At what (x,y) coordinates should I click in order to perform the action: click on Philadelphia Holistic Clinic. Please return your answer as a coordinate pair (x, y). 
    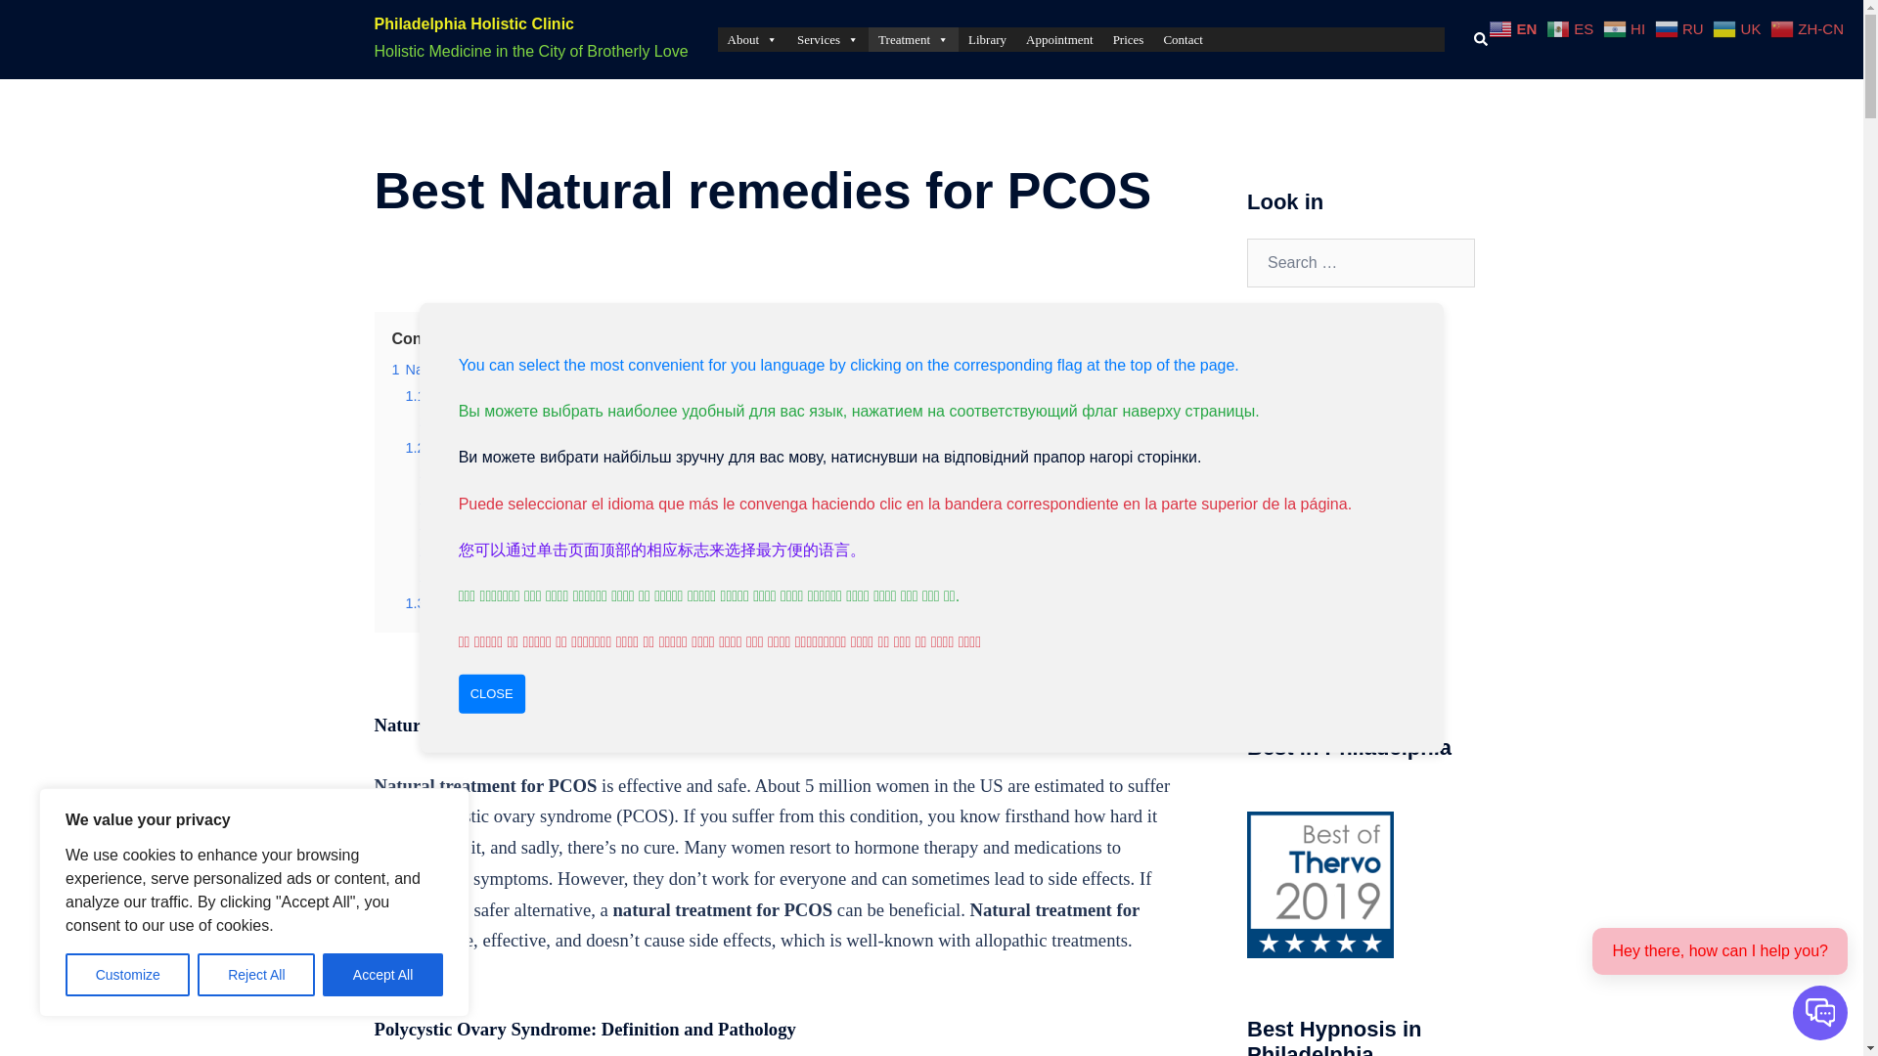
    Looking at the image, I should click on (473, 23).